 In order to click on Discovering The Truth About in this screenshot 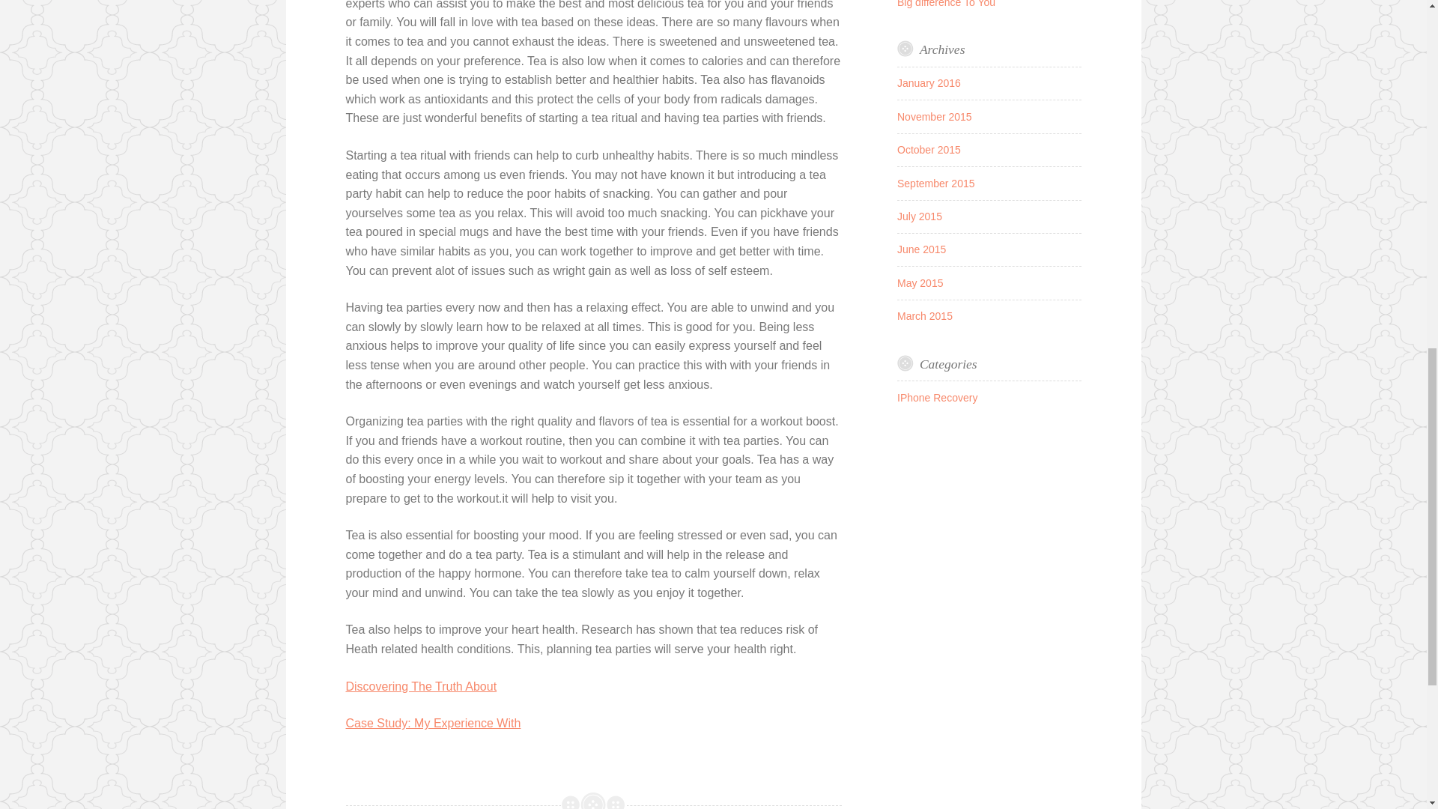, I will do `click(422, 686)`.